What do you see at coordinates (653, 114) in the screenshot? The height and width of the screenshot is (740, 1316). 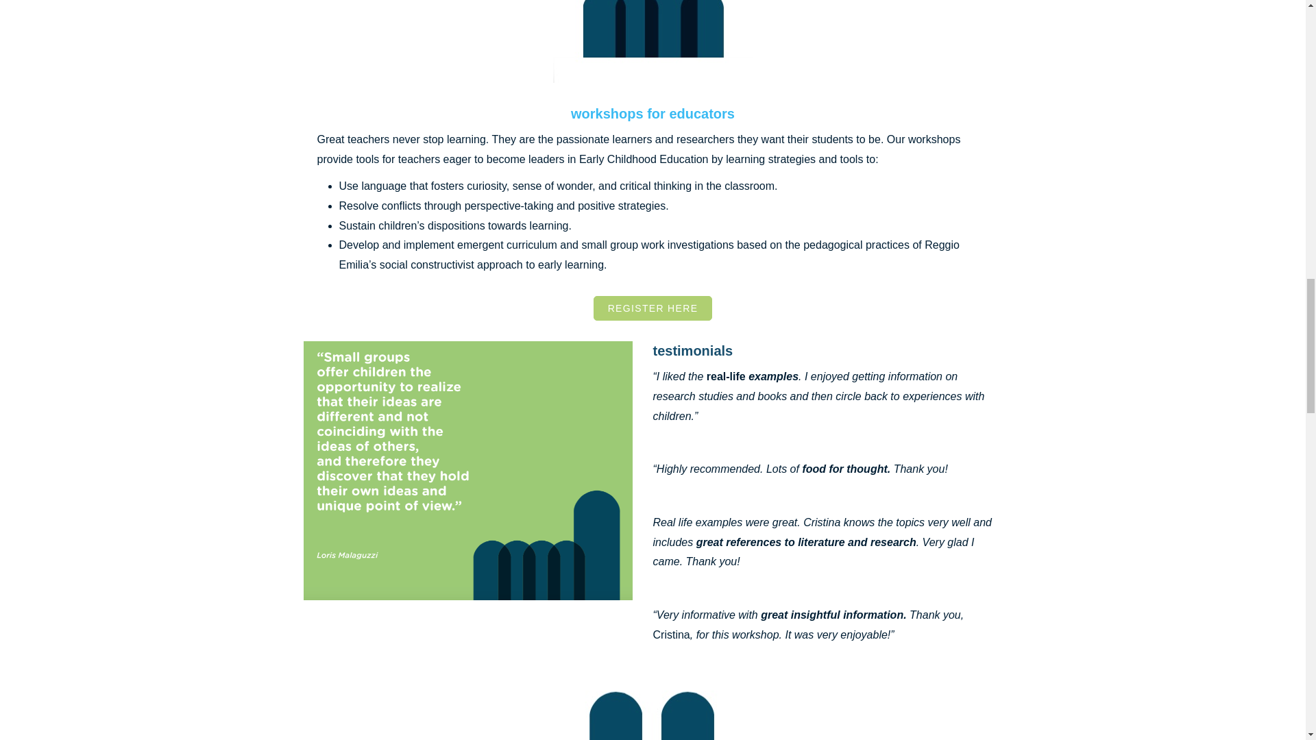 I see `workshops for educators` at bounding box center [653, 114].